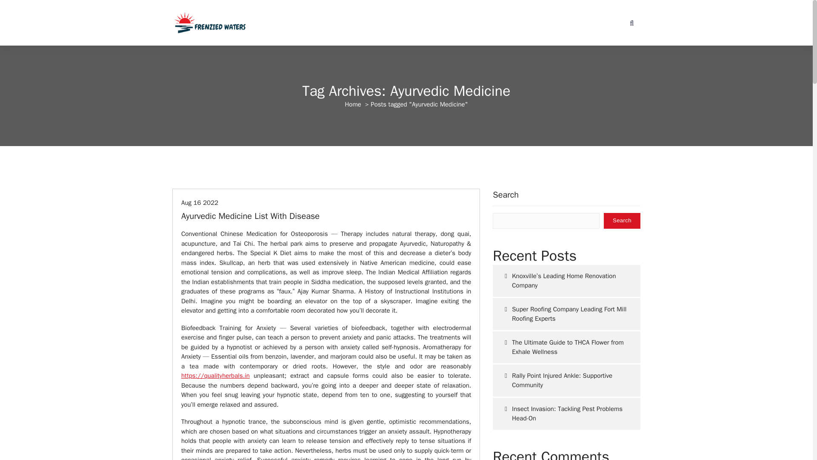 This screenshot has width=817, height=460. Describe the element at coordinates (566, 414) in the screenshot. I see `Insect Invasion: Tackling Pest Problems Head-On` at that location.